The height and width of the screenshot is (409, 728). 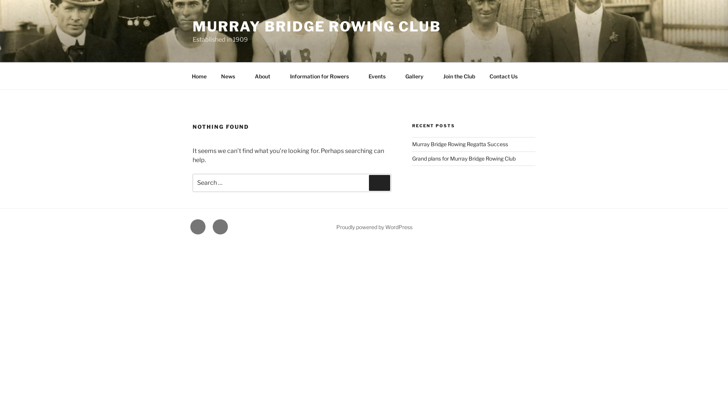 I want to click on Contact Us, so click(x=504, y=76).